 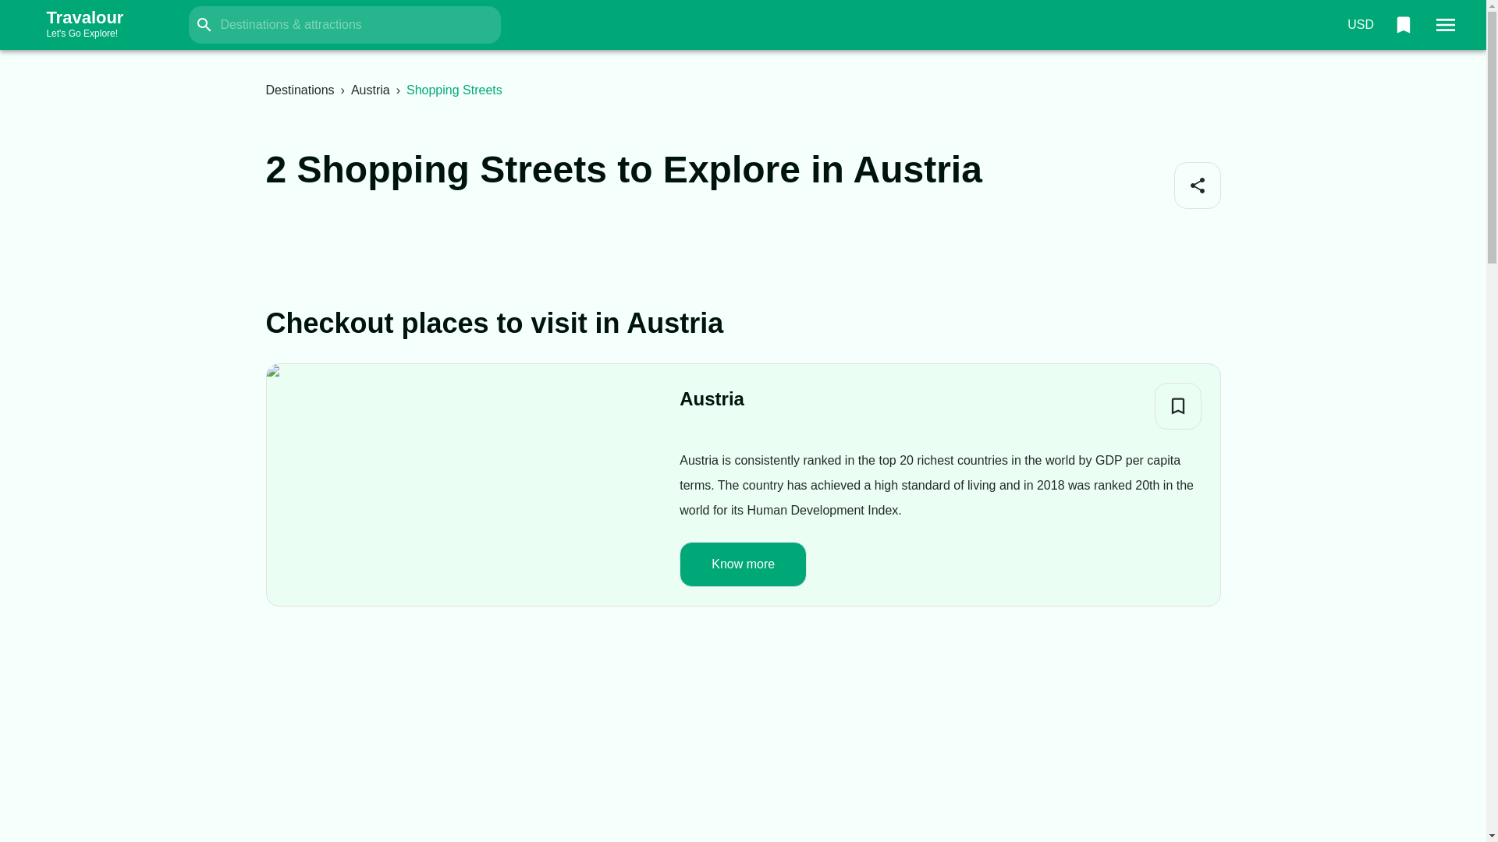 I want to click on Austria, so click(x=100, y=25).